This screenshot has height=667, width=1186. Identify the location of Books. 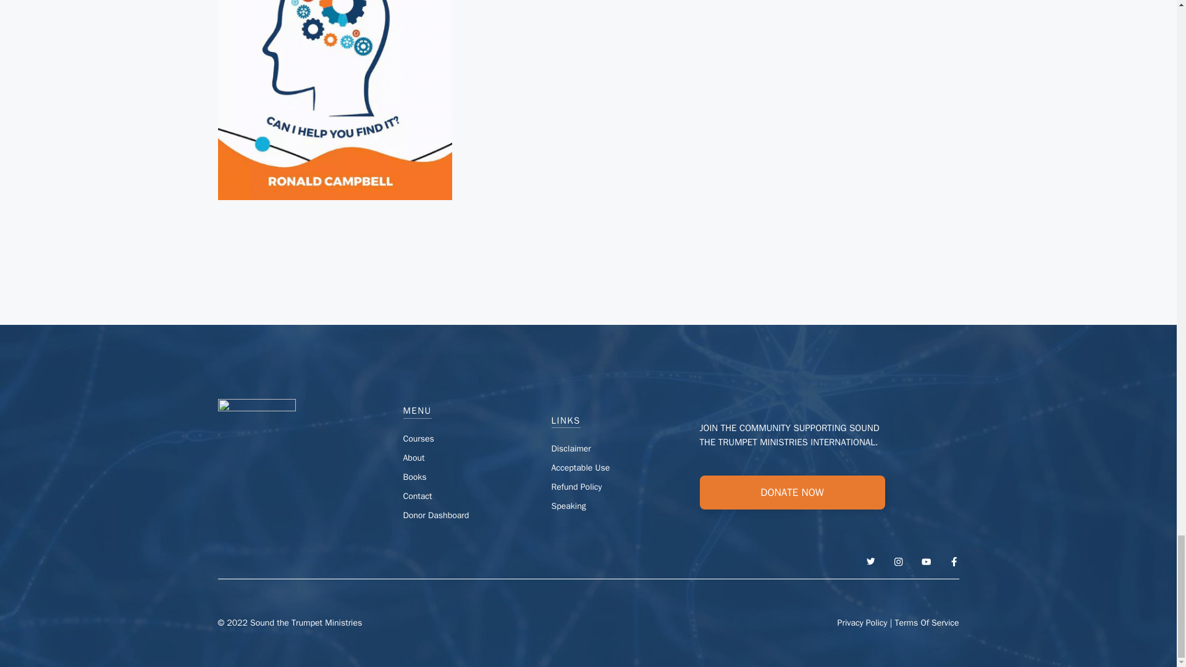
(414, 477).